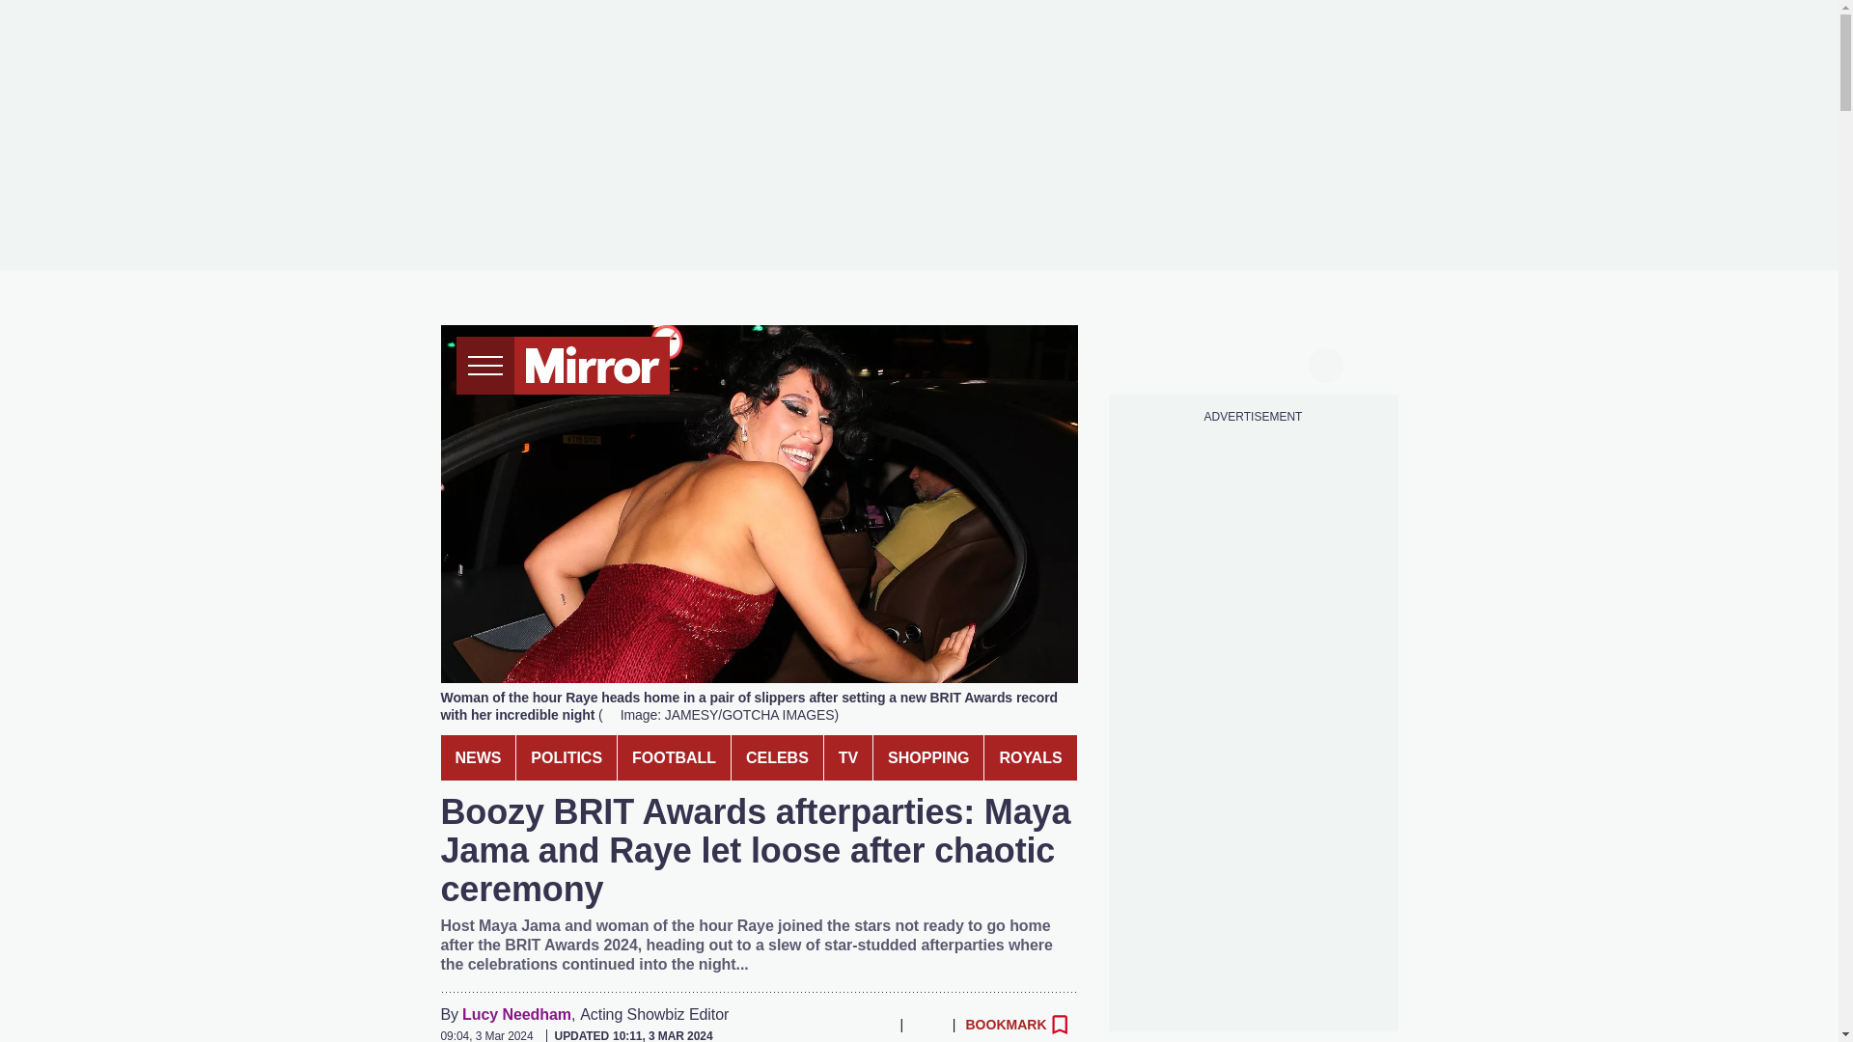  Describe the element at coordinates (777, 757) in the screenshot. I see `CELEBS` at that location.